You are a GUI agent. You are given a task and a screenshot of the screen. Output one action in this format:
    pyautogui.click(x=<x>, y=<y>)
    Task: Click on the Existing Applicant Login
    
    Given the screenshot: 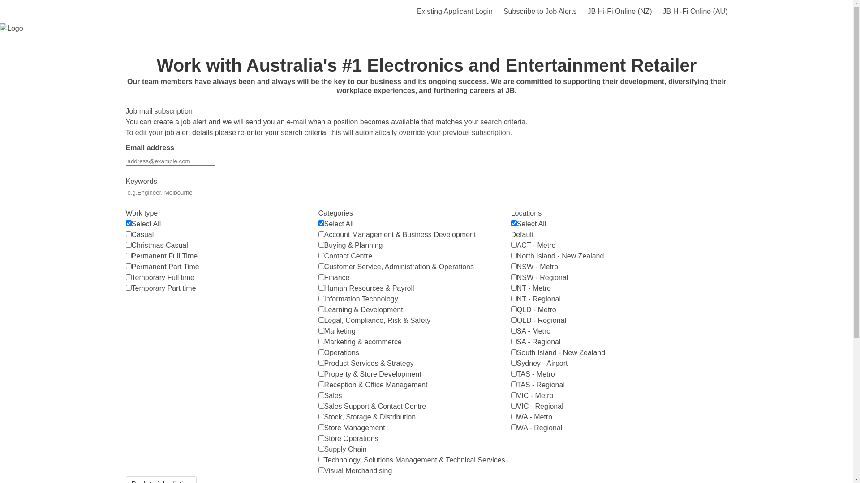 What is the action you would take?
    pyautogui.click(x=455, y=12)
    